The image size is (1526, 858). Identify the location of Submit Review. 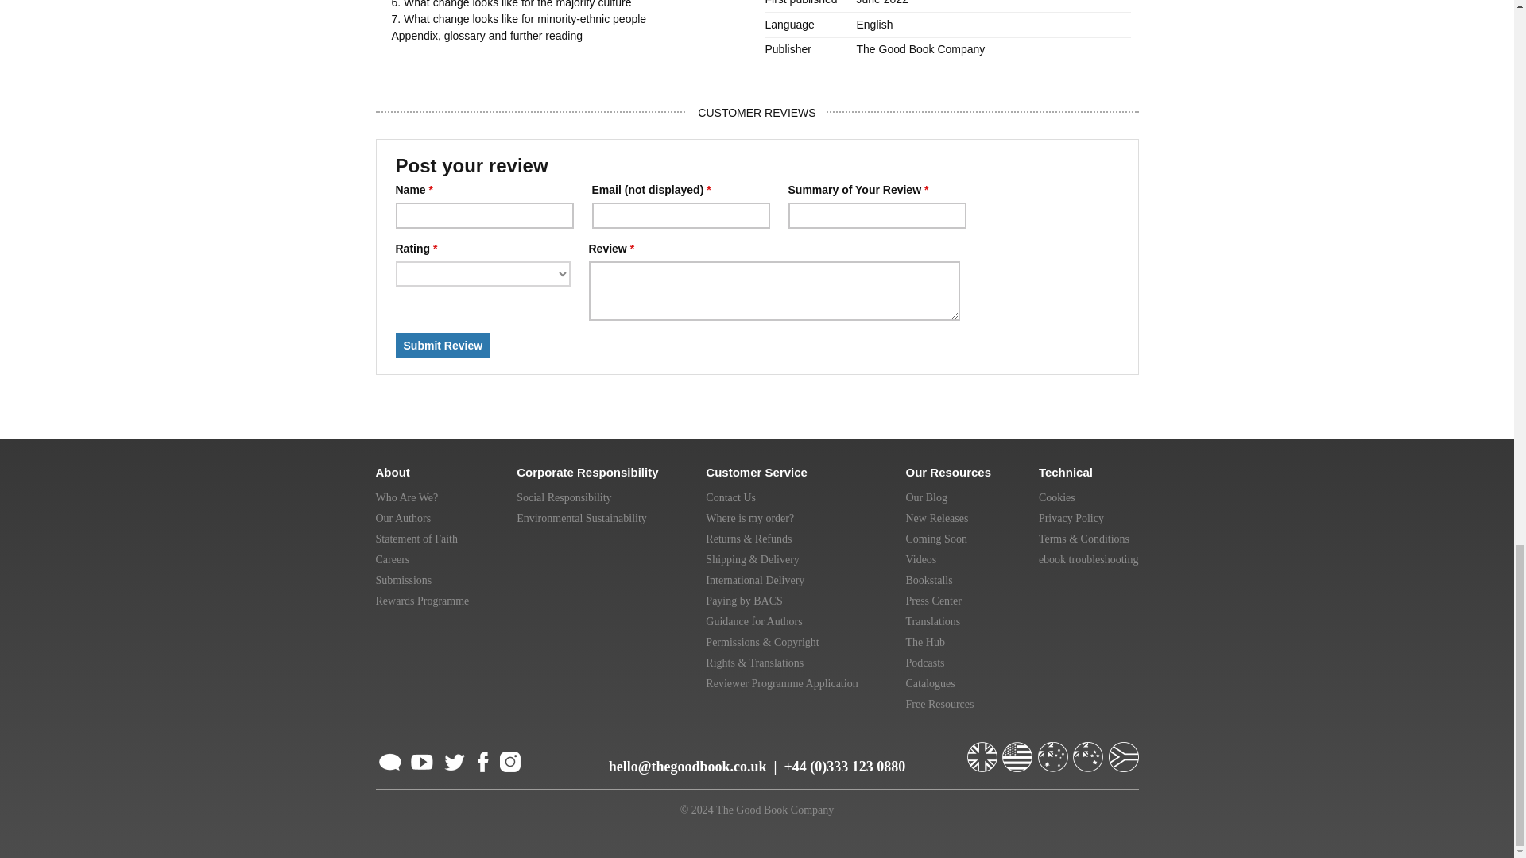
(443, 346).